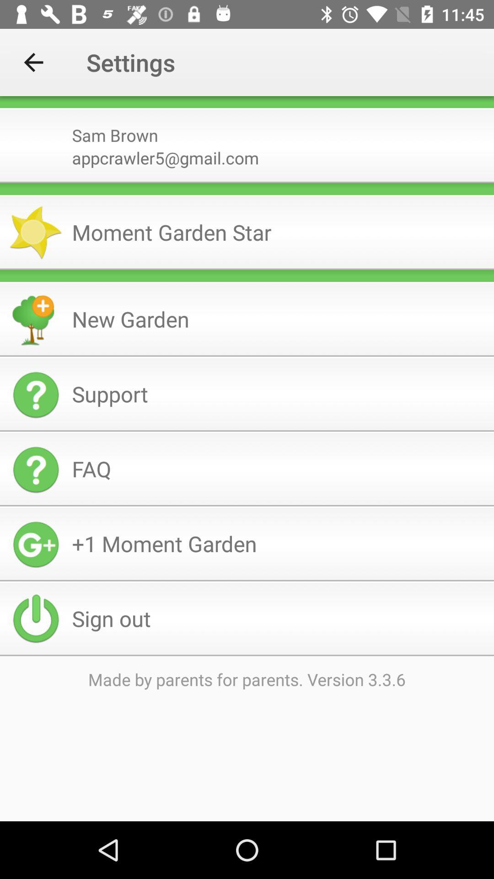 Image resolution: width=494 pixels, height=879 pixels. Describe the element at coordinates (247, 109) in the screenshot. I see `select the icon below` at that location.